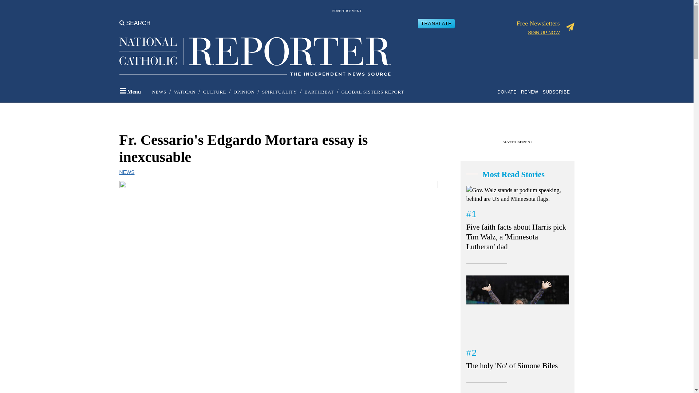 This screenshot has width=699, height=393. I want to click on SPIRITUALITY, so click(280, 92).